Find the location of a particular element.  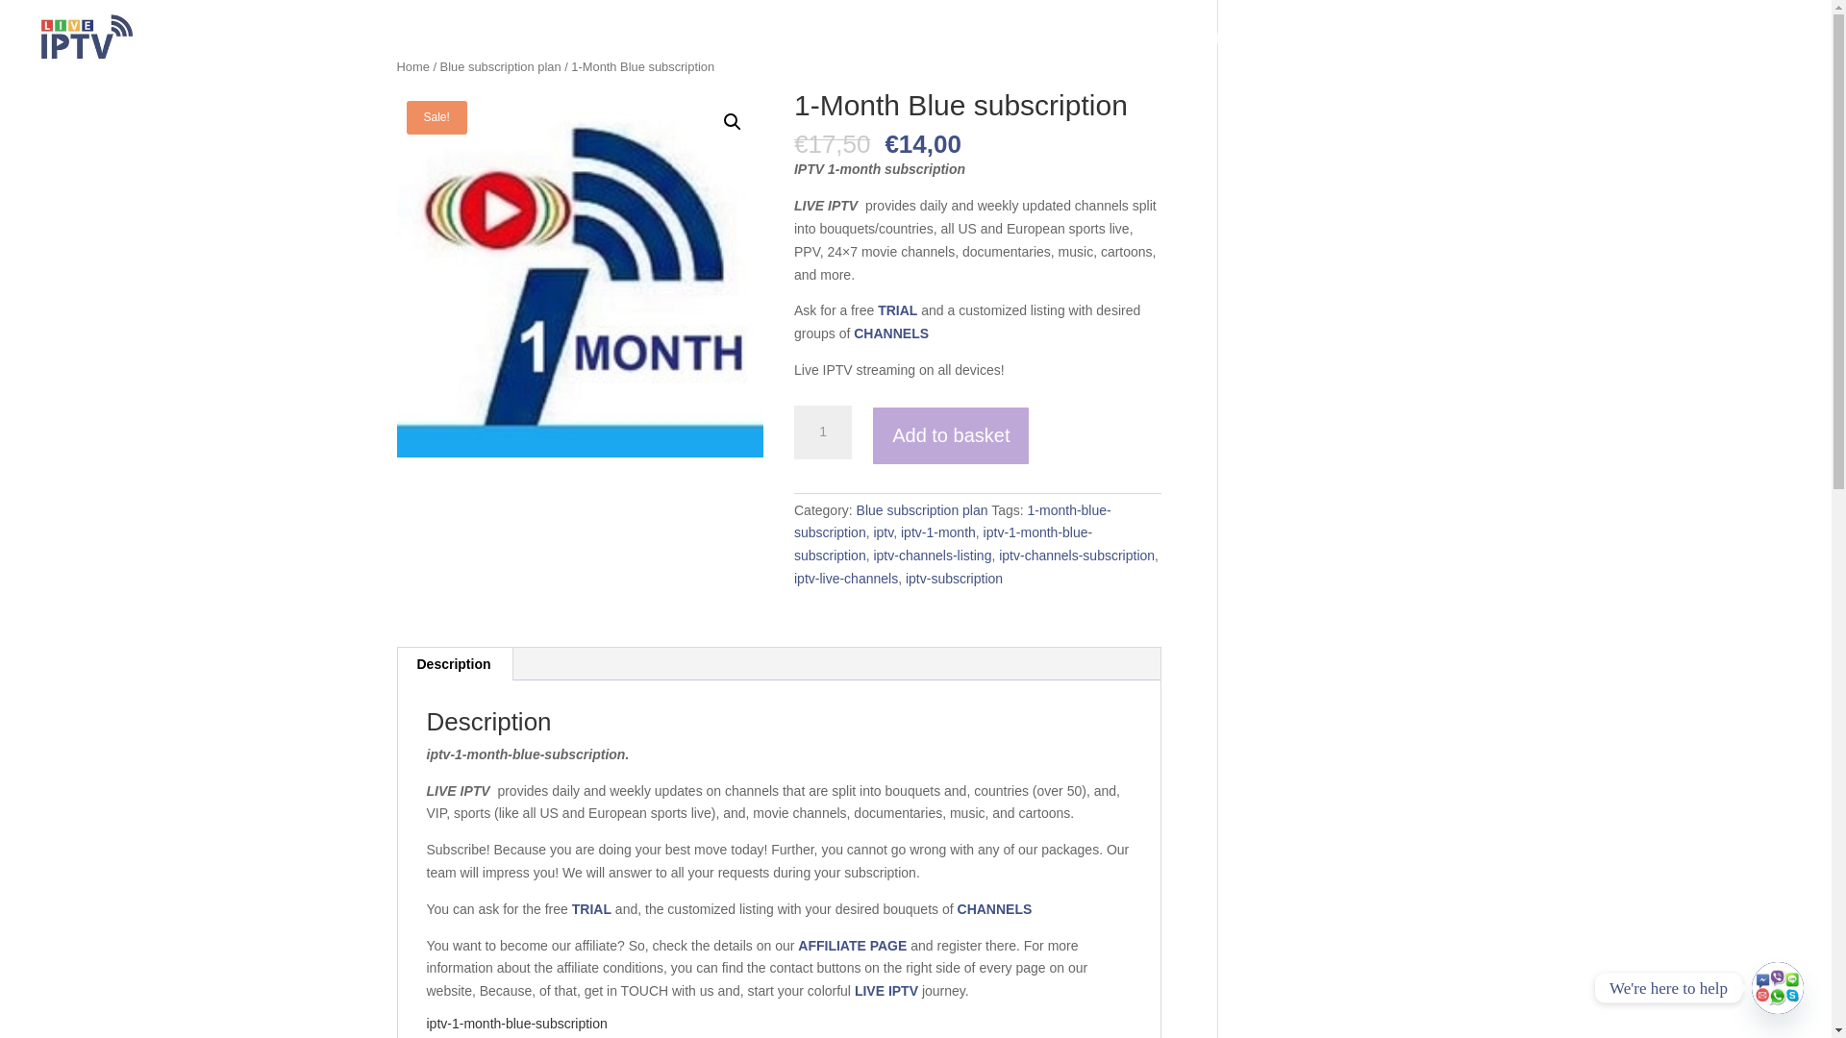

Channels is located at coordinates (1071, 54).